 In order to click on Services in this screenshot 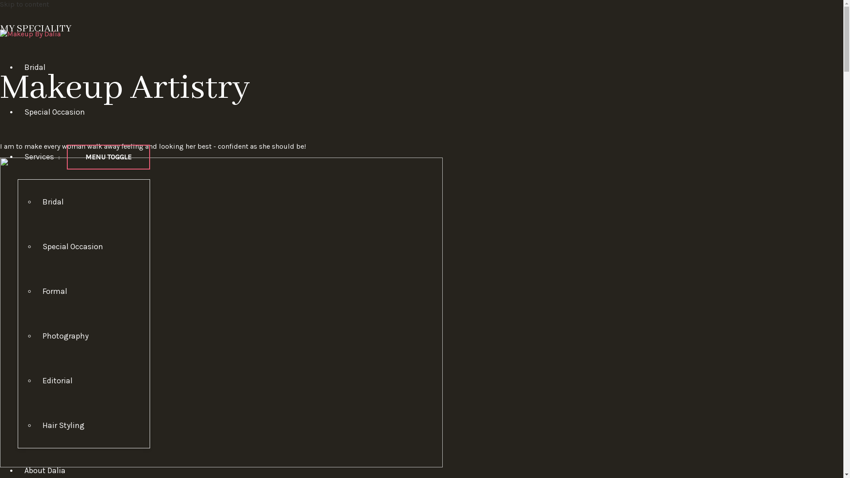, I will do `click(42, 157)`.